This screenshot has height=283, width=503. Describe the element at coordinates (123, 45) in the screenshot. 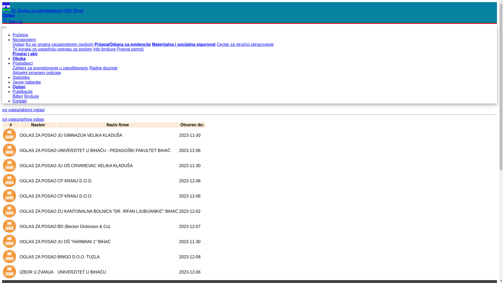

I see `Prijava/Odjava sa evidencije` at that location.